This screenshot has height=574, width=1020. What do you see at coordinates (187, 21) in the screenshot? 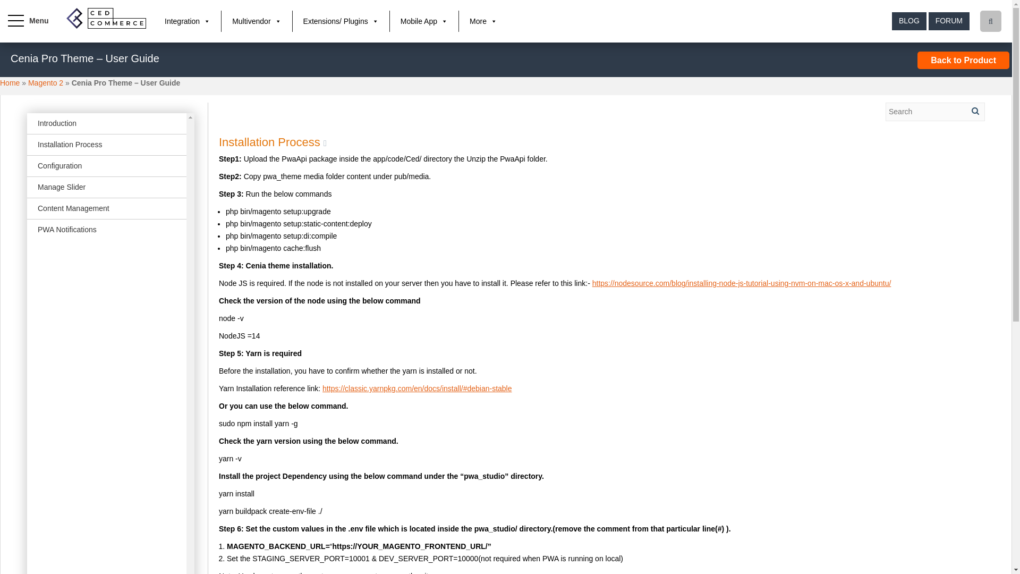
I see `Integration` at bounding box center [187, 21].